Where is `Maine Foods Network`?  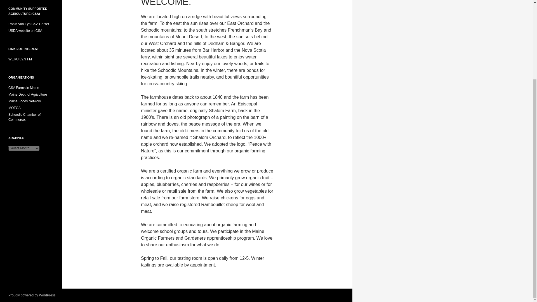
Maine Foods Network is located at coordinates (25, 101).